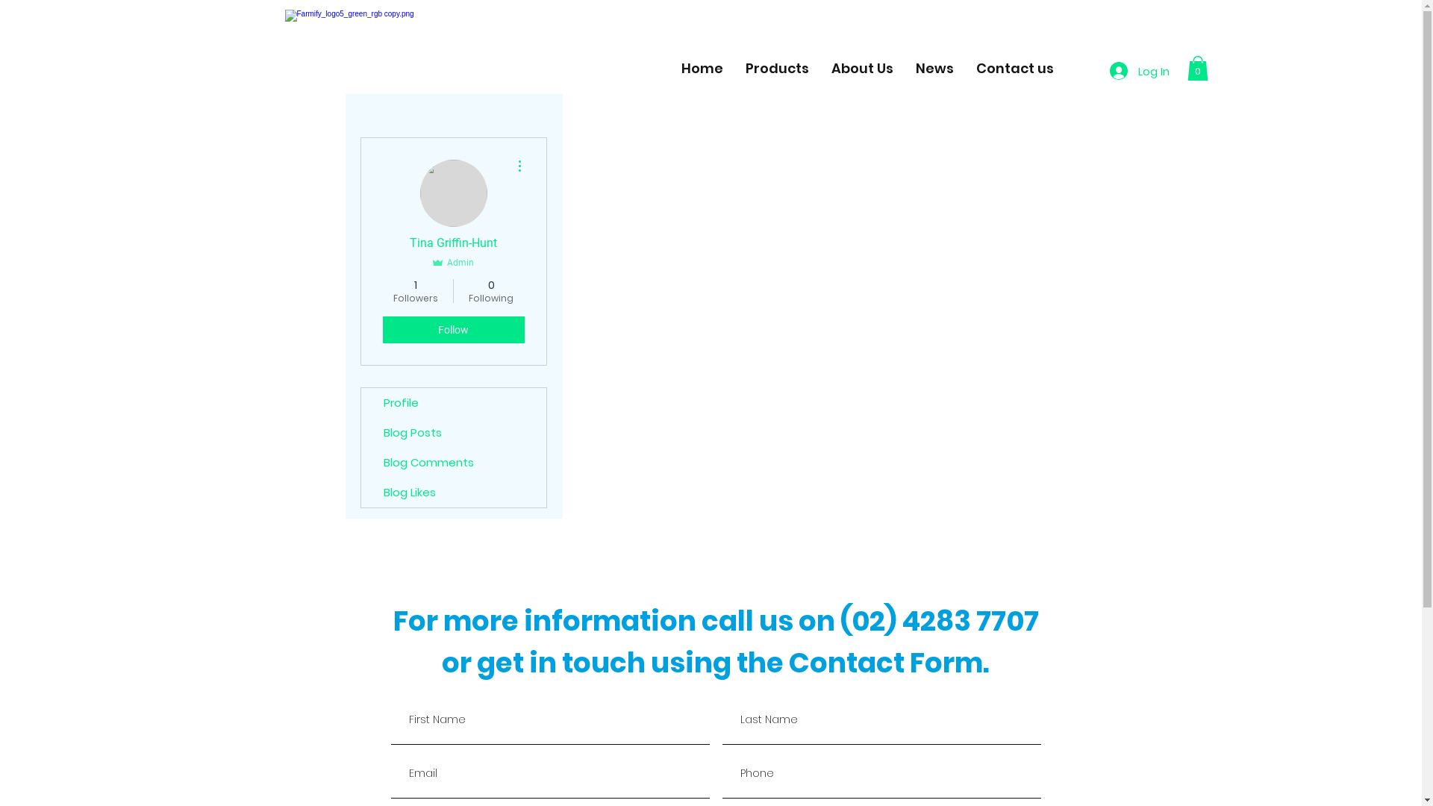  What do you see at coordinates (454, 463) in the screenshot?
I see `Blog Comments` at bounding box center [454, 463].